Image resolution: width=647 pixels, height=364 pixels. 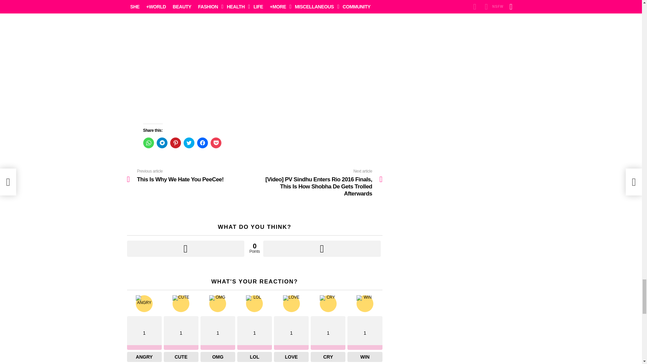 What do you see at coordinates (148, 143) in the screenshot?
I see `Click to share on WhatsApp` at bounding box center [148, 143].